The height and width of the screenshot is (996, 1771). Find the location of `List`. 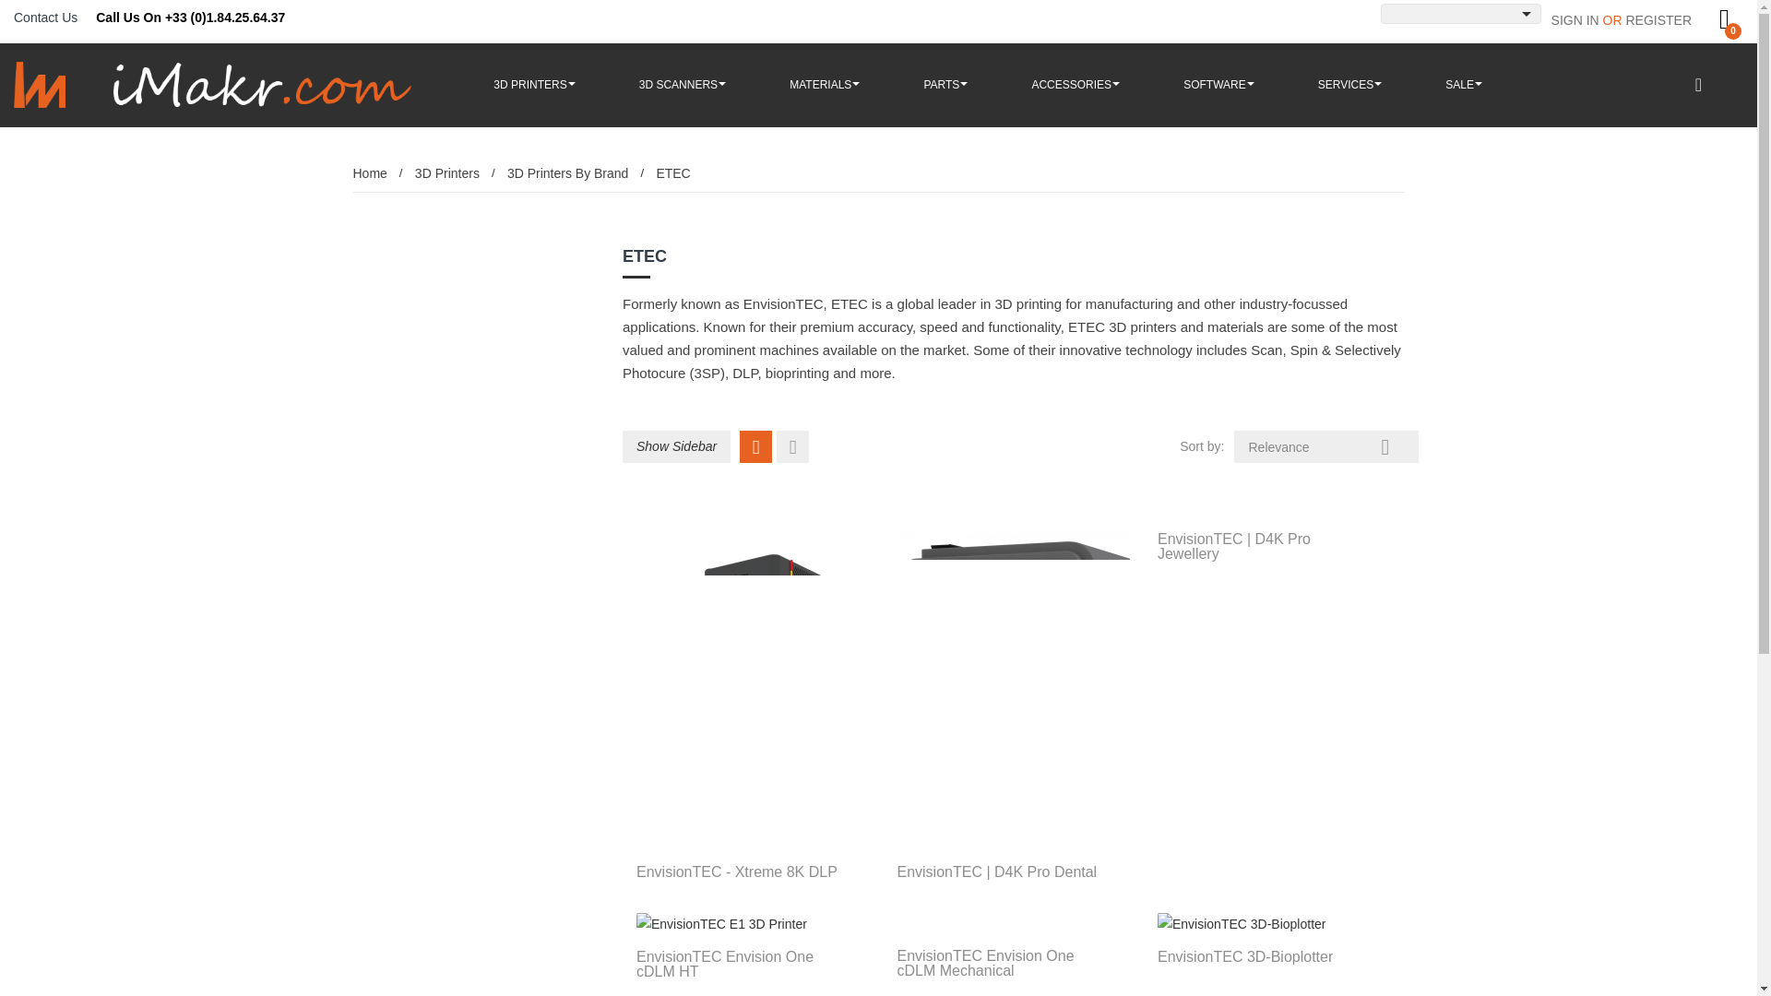

List is located at coordinates (793, 446).